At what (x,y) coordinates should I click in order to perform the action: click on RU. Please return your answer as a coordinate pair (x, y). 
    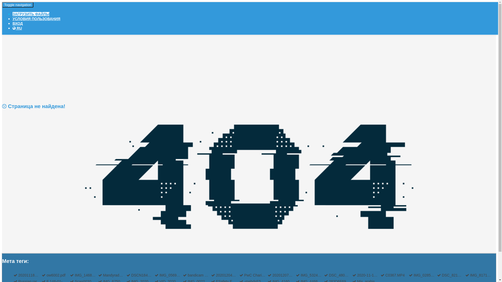
    Looking at the image, I should click on (17, 28).